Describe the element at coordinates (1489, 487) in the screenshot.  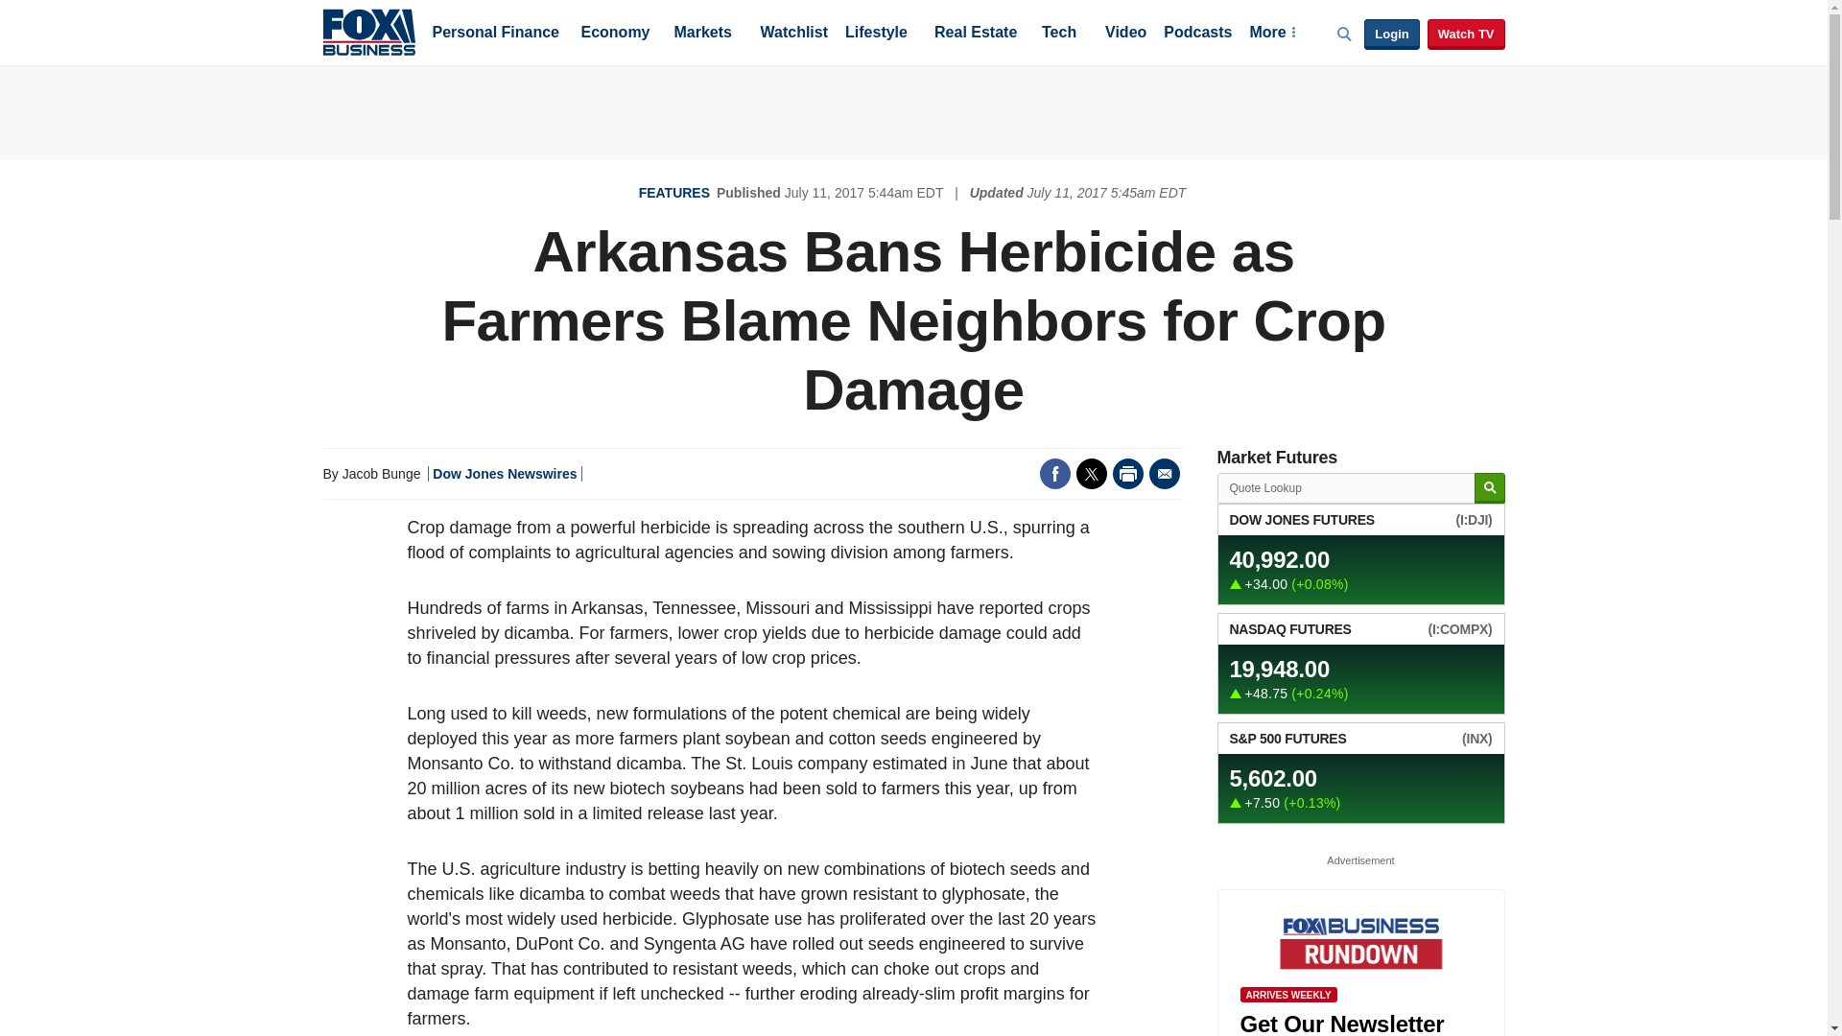
I see `Search` at that location.